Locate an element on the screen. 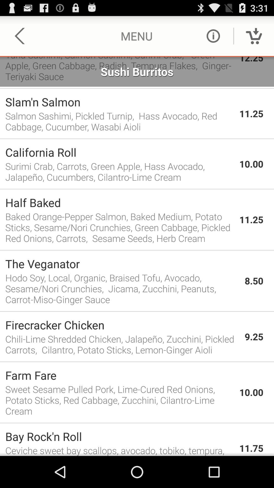 Image resolution: width=274 pixels, height=488 pixels. click item next to the 9.25 app is located at coordinates (122, 344).